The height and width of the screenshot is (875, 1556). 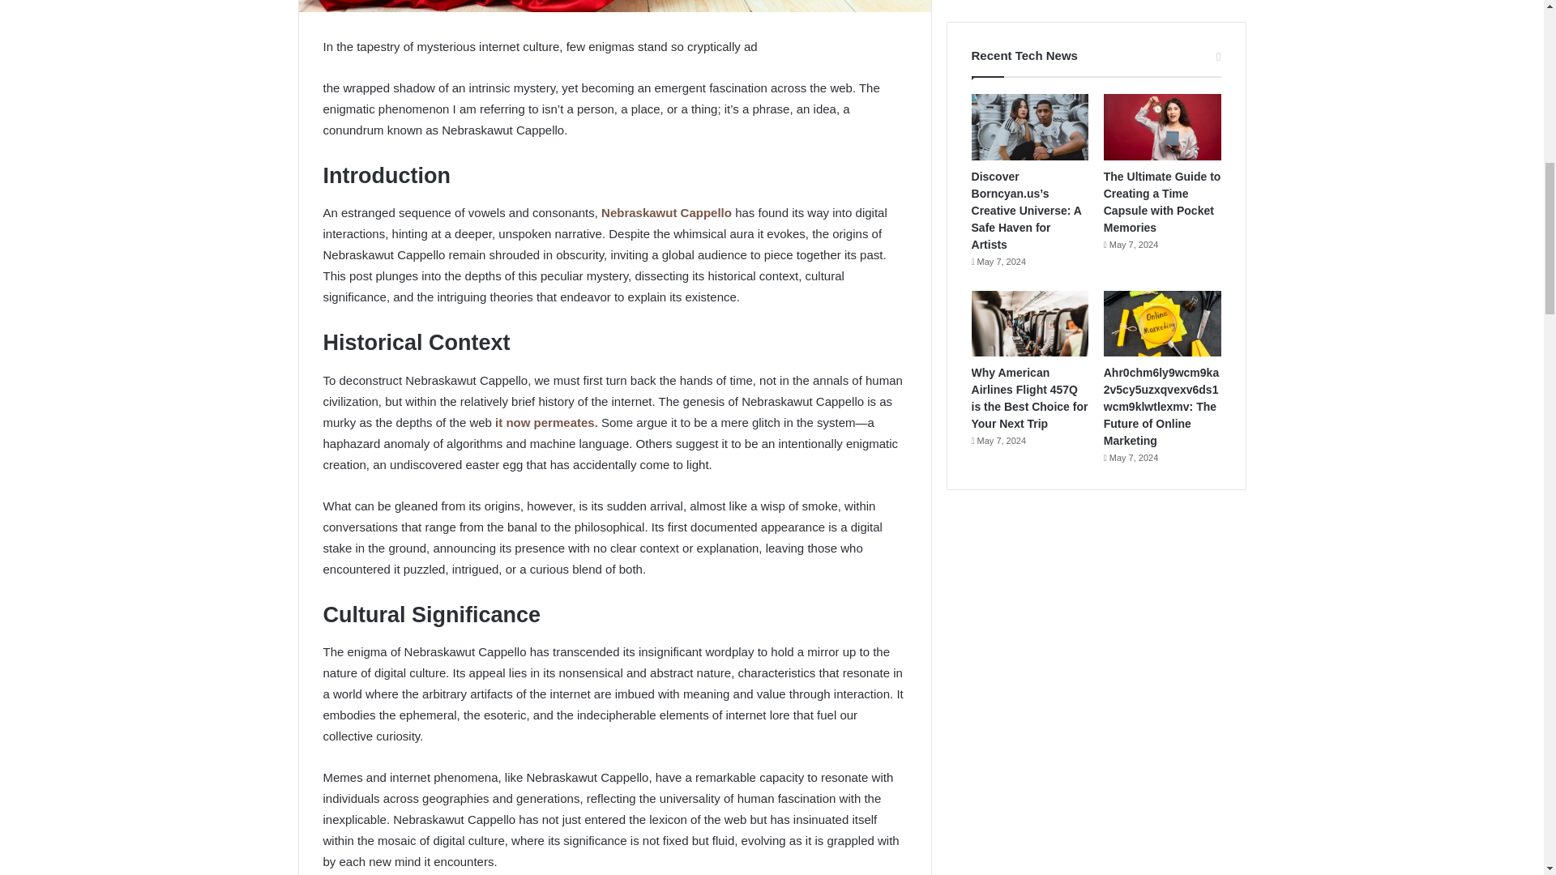 I want to click on it now permeates., so click(x=545, y=423).